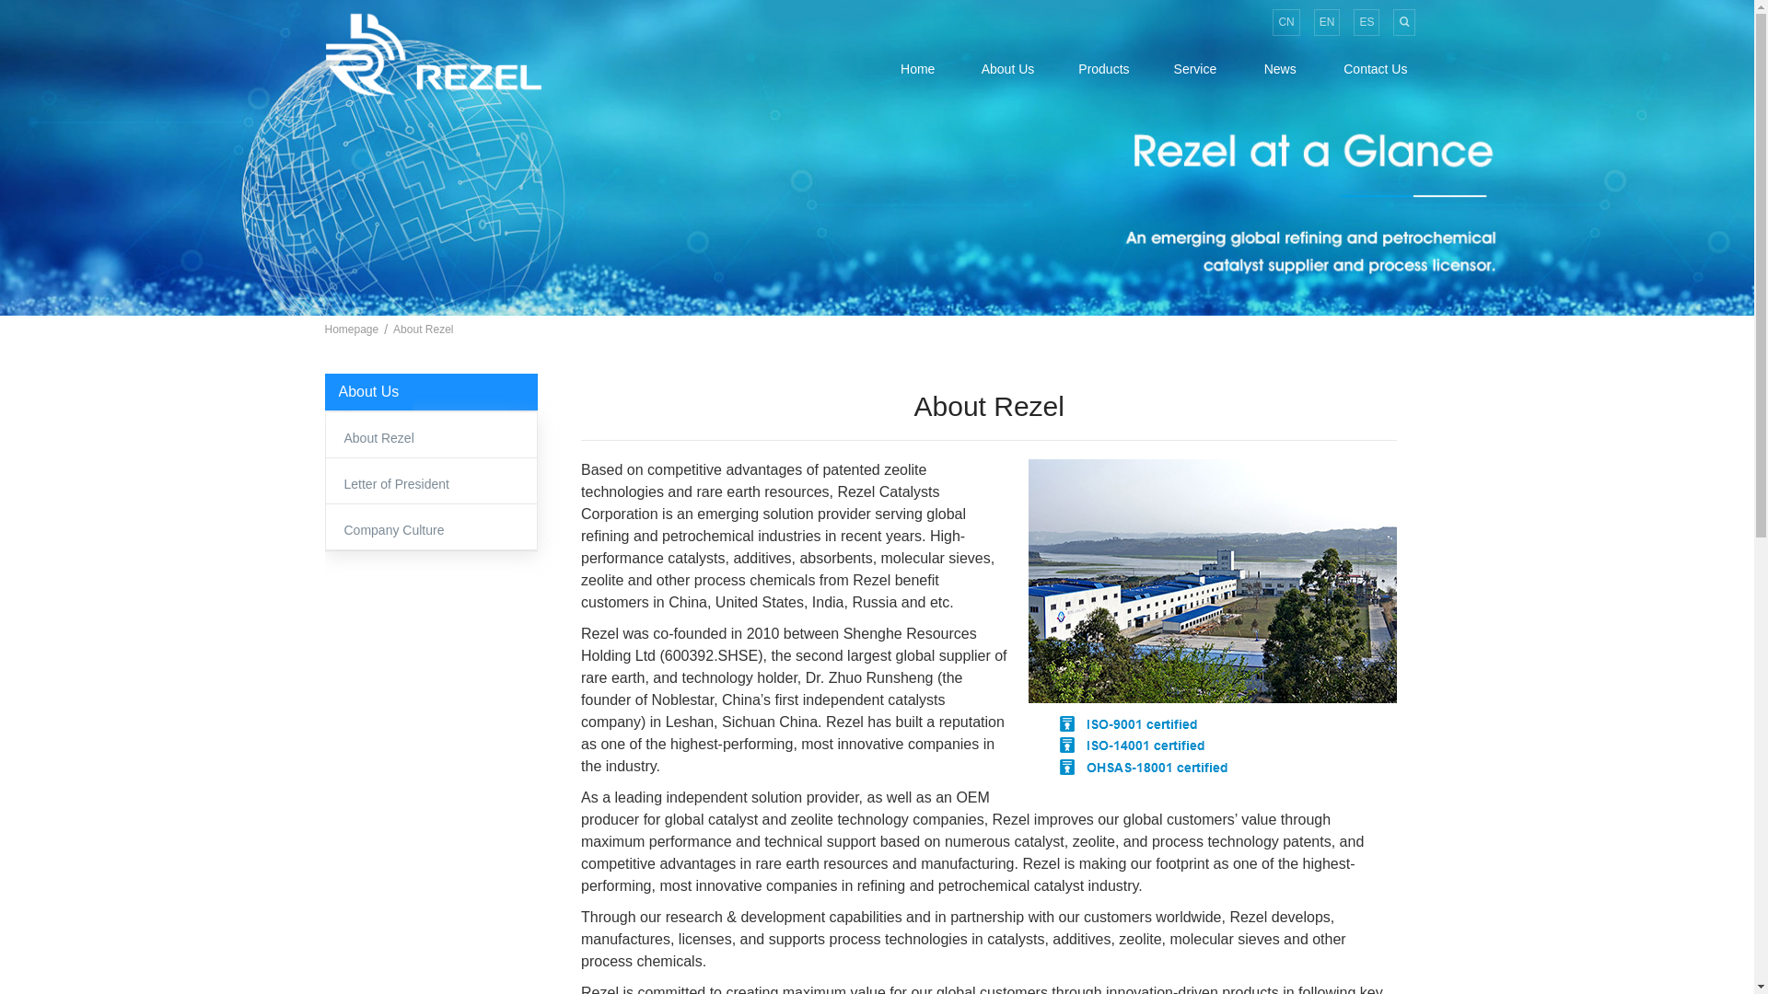  Describe the element at coordinates (1326, 22) in the screenshot. I see `EN` at that location.